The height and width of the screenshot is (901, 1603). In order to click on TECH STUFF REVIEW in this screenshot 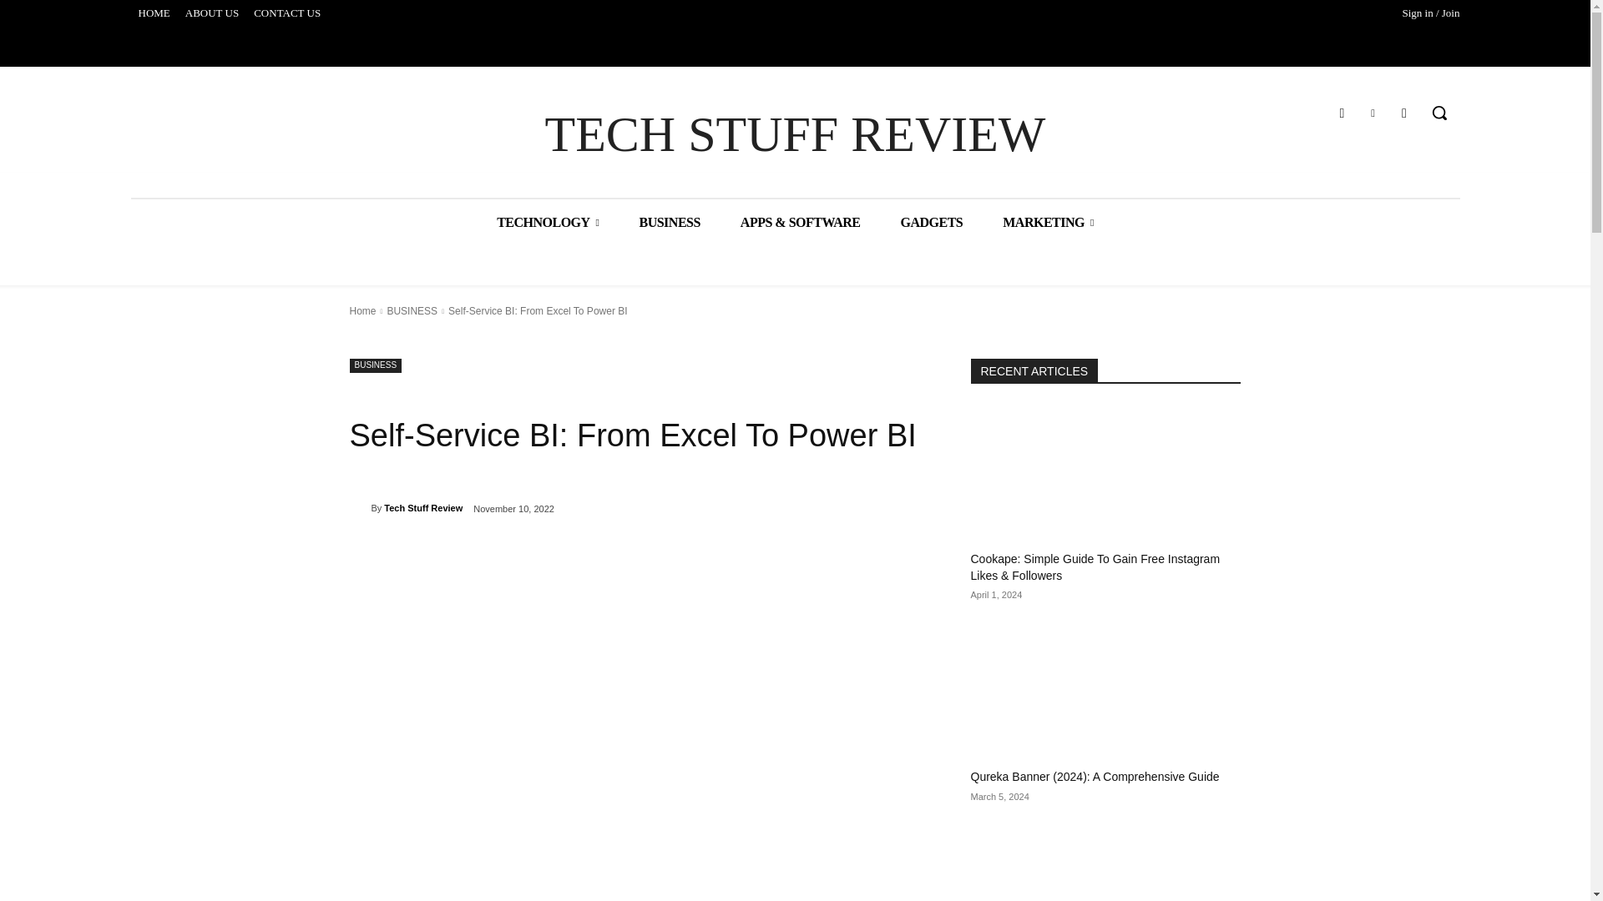, I will do `click(795, 134)`.